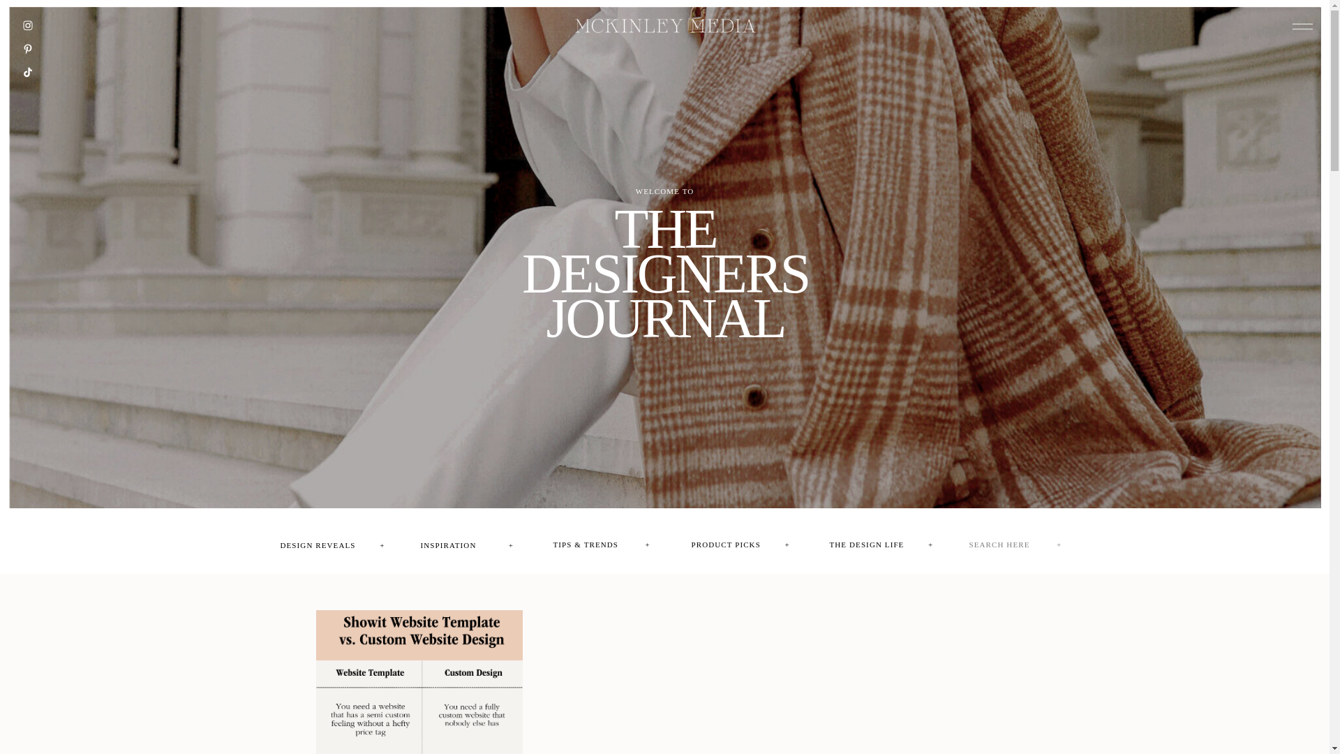 The width and height of the screenshot is (1340, 754). Describe the element at coordinates (666, 253) in the screenshot. I see `Showit Website Templates VS. Custom Showit  Design` at that location.